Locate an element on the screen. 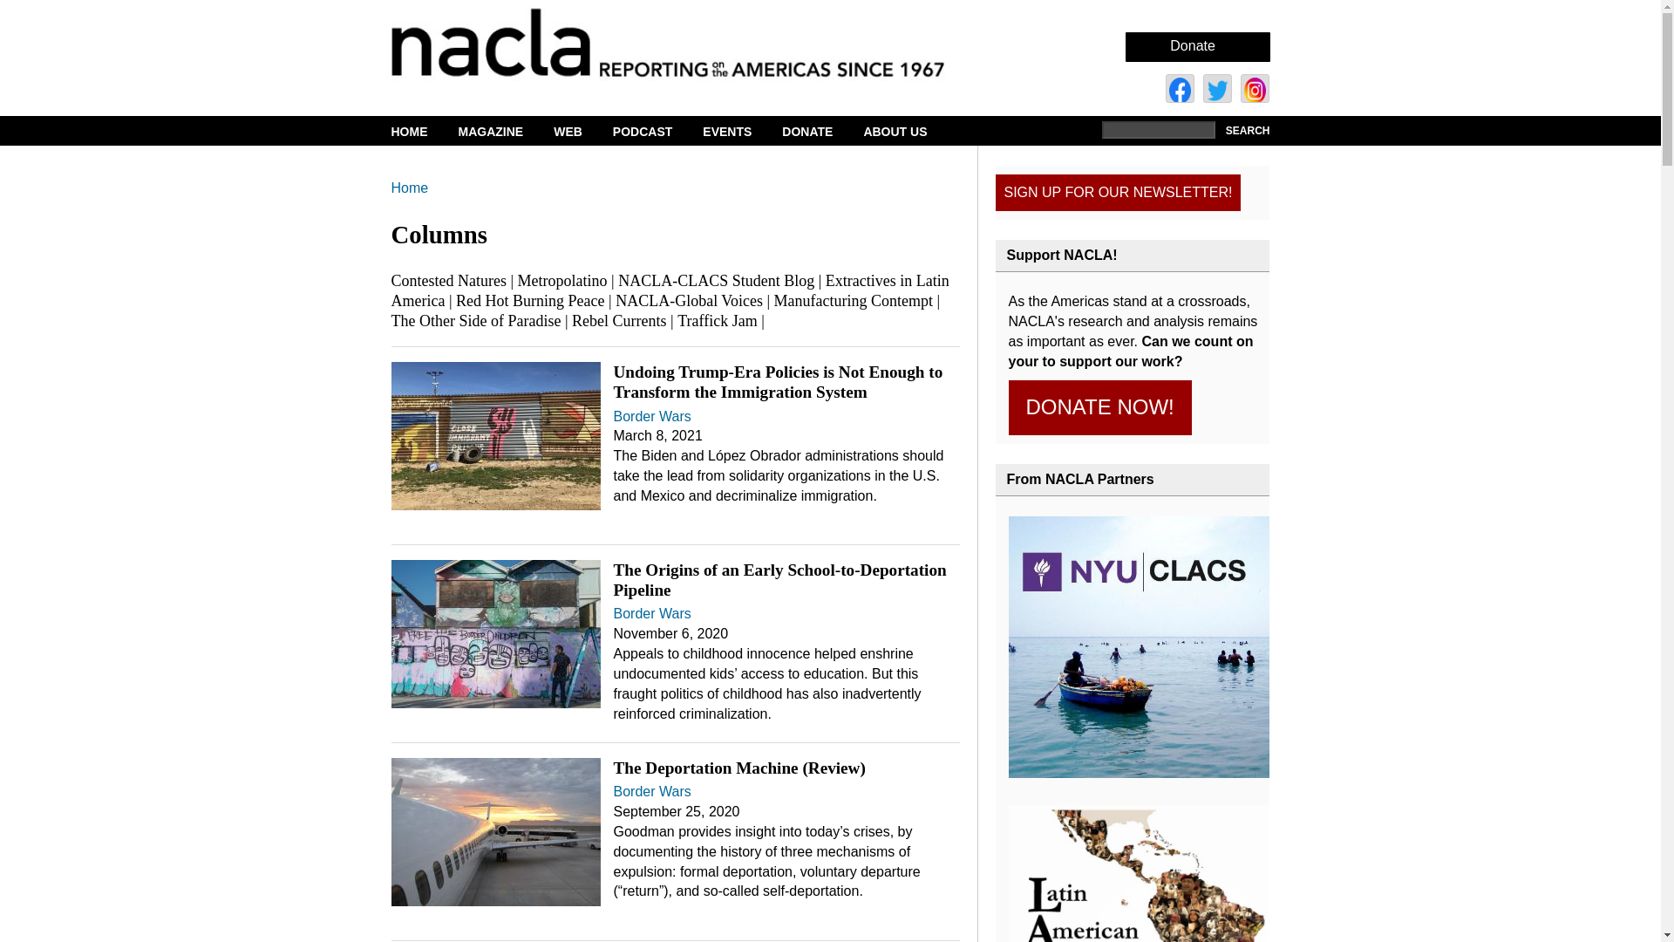 The image size is (1674, 942). HOME is located at coordinates (422, 132).